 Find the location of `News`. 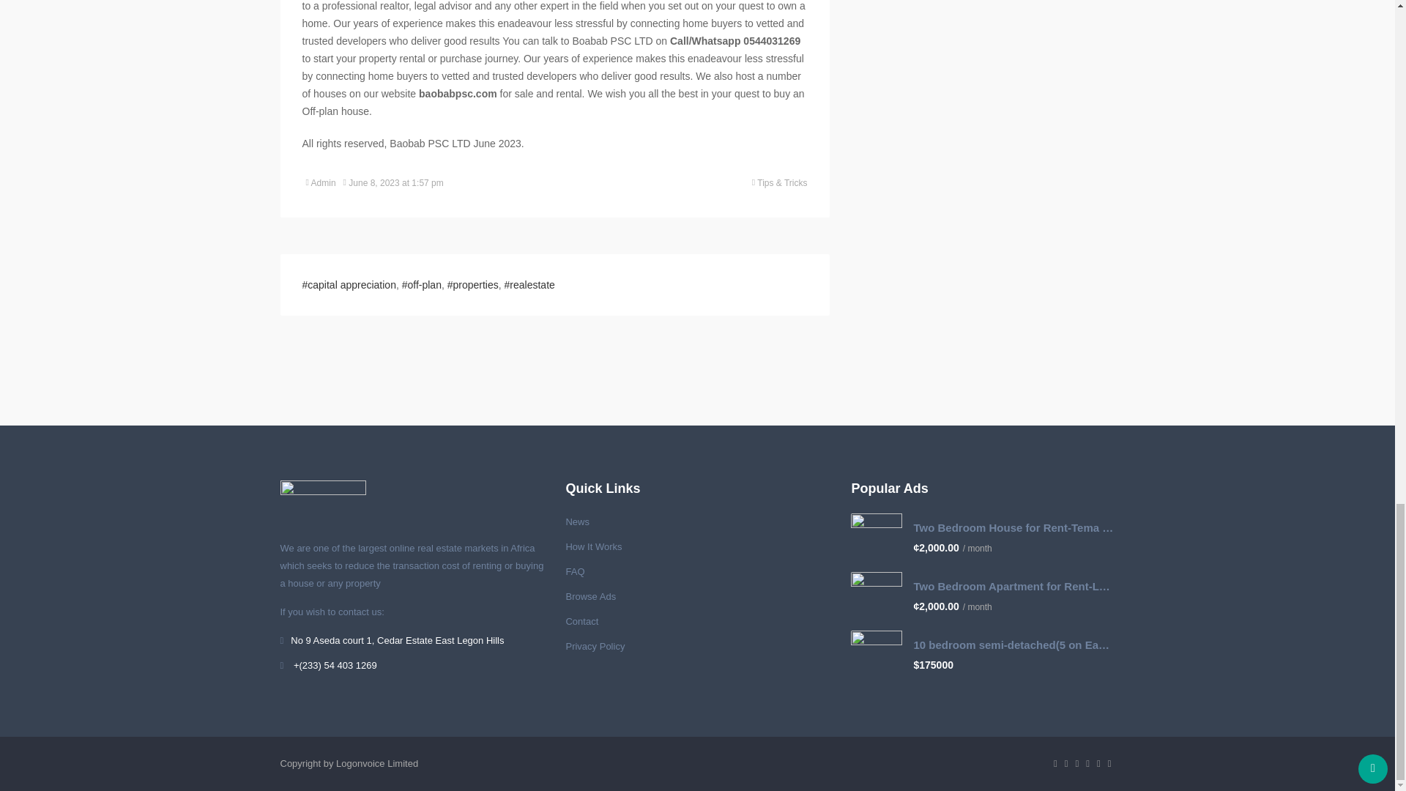

News is located at coordinates (577, 521).